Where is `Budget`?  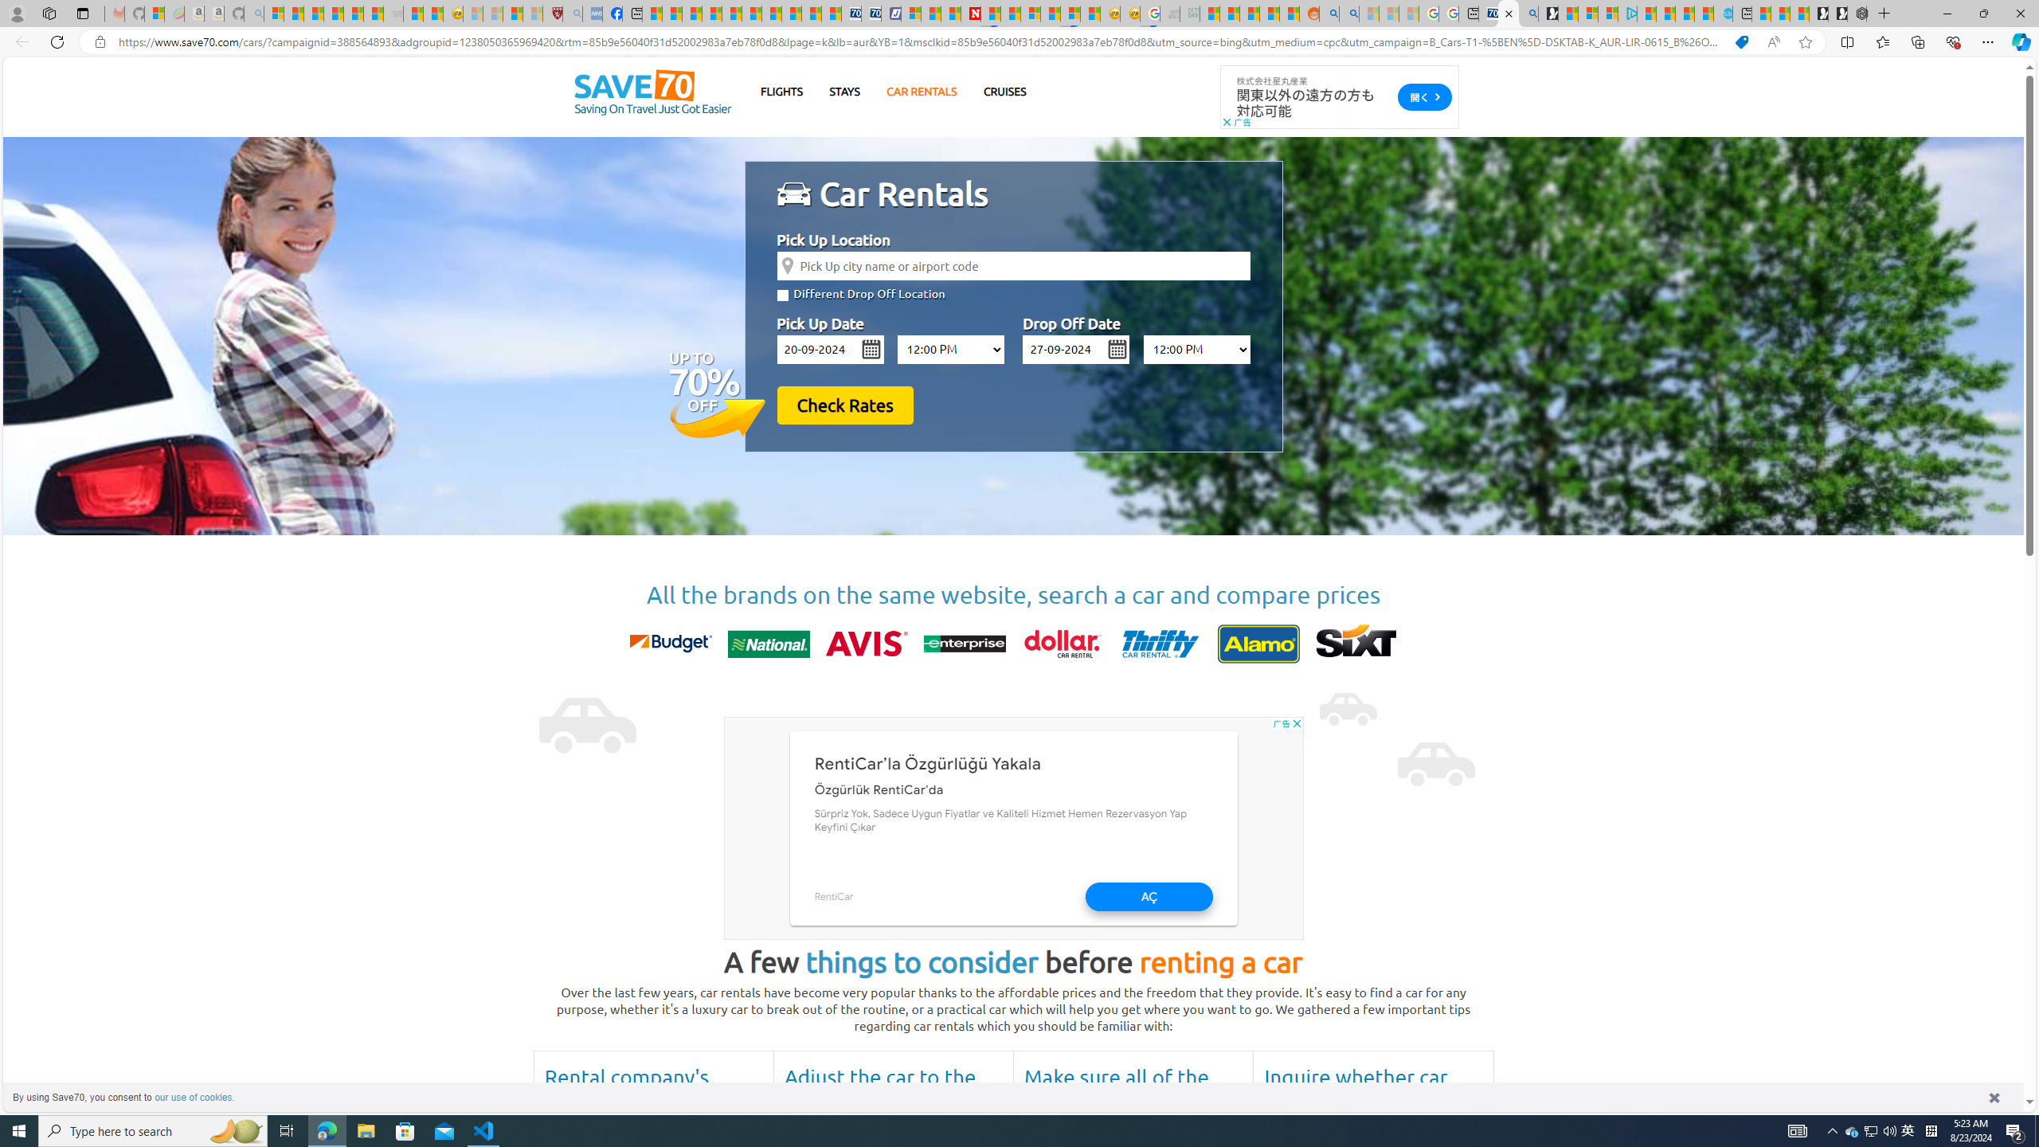
Budget is located at coordinates (671, 644).